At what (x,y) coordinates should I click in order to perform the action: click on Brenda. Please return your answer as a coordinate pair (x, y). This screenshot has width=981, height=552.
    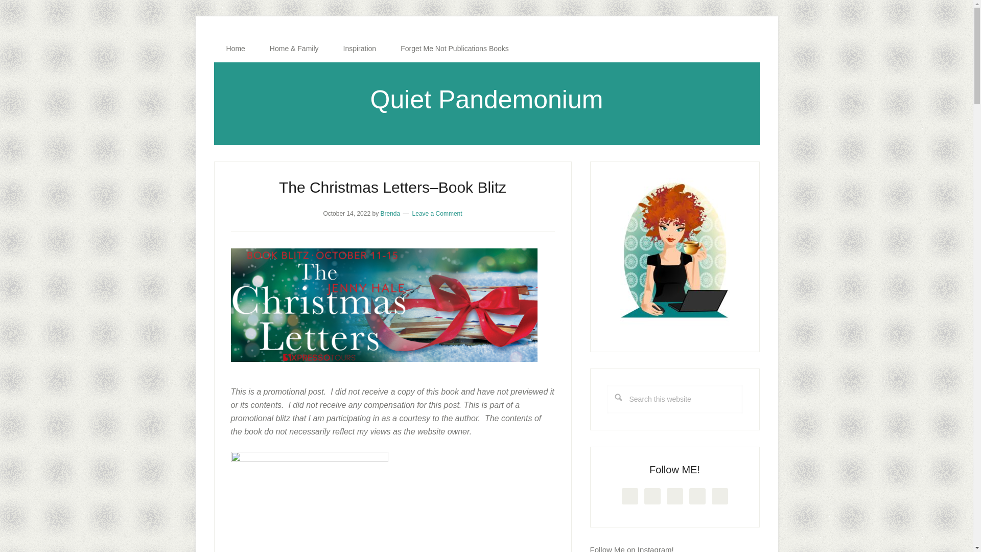
    Looking at the image, I should click on (390, 214).